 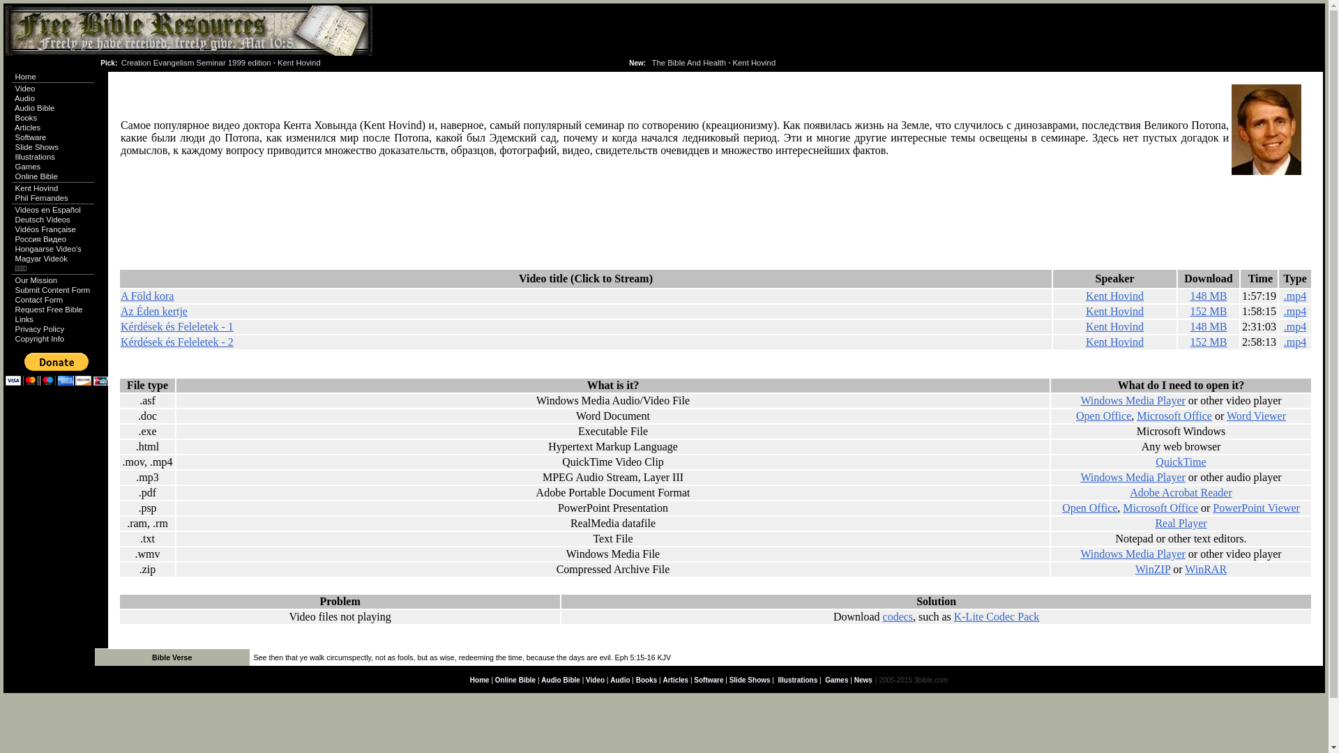 What do you see at coordinates (37, 188) in the screenshot?
I see `Kent Hovind` at bounding box center [37, 188].